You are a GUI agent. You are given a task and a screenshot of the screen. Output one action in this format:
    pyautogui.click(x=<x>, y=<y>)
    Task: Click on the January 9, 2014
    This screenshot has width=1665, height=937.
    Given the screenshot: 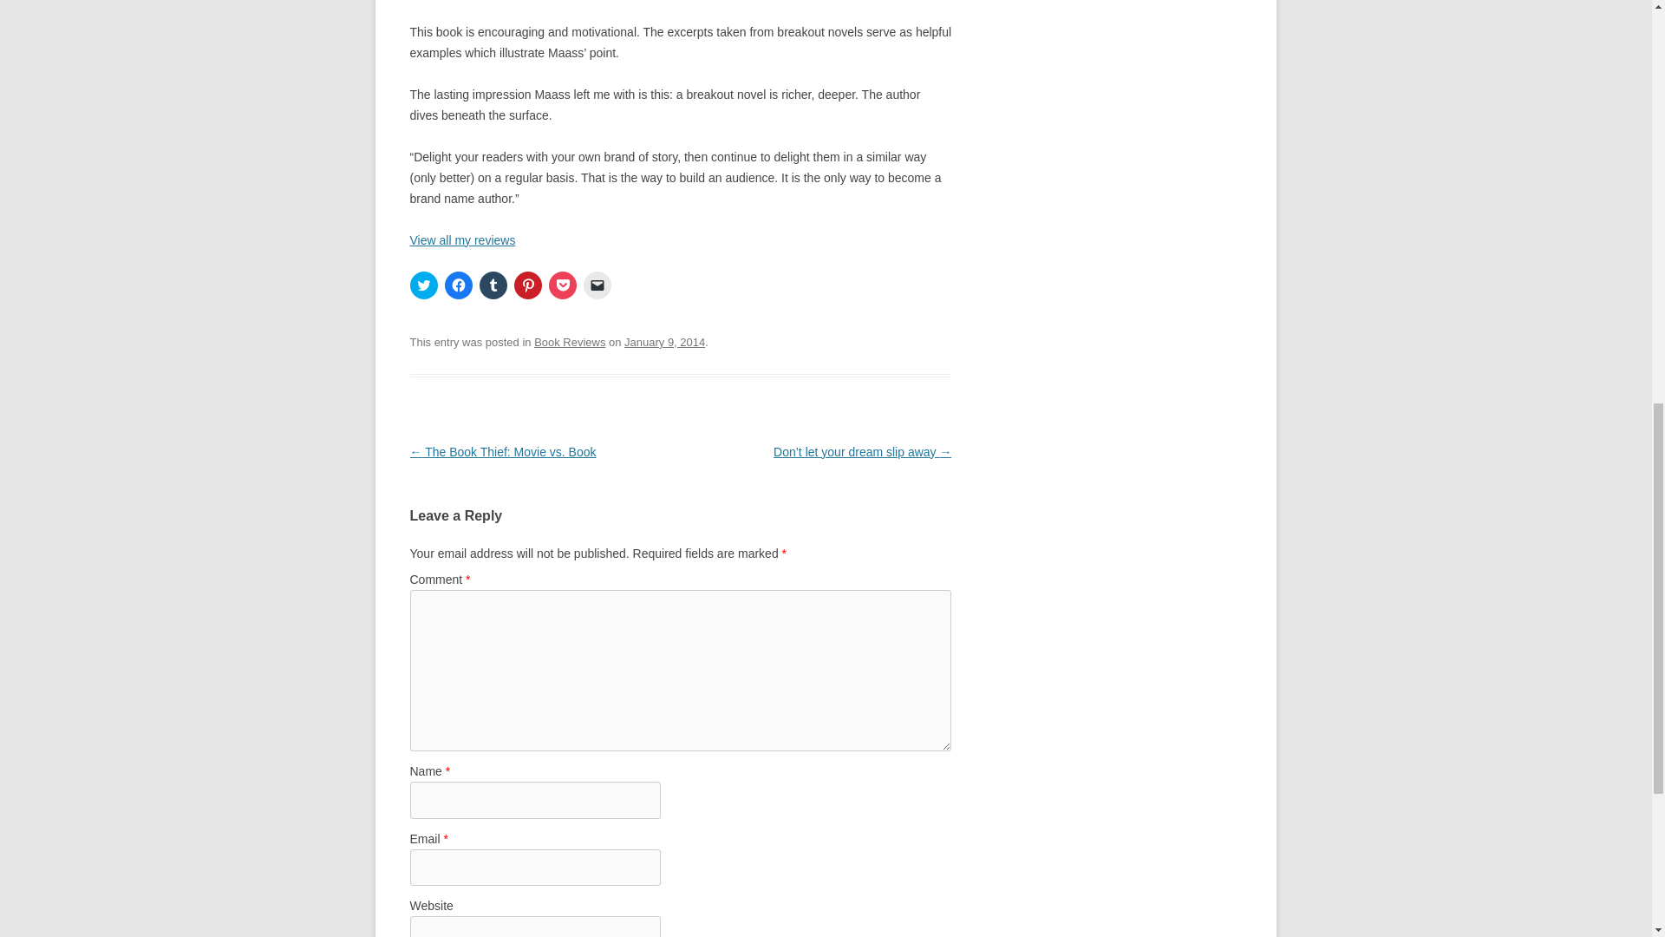 What is the action you would take?
    pyautogui.click(x=664, y=342)
    